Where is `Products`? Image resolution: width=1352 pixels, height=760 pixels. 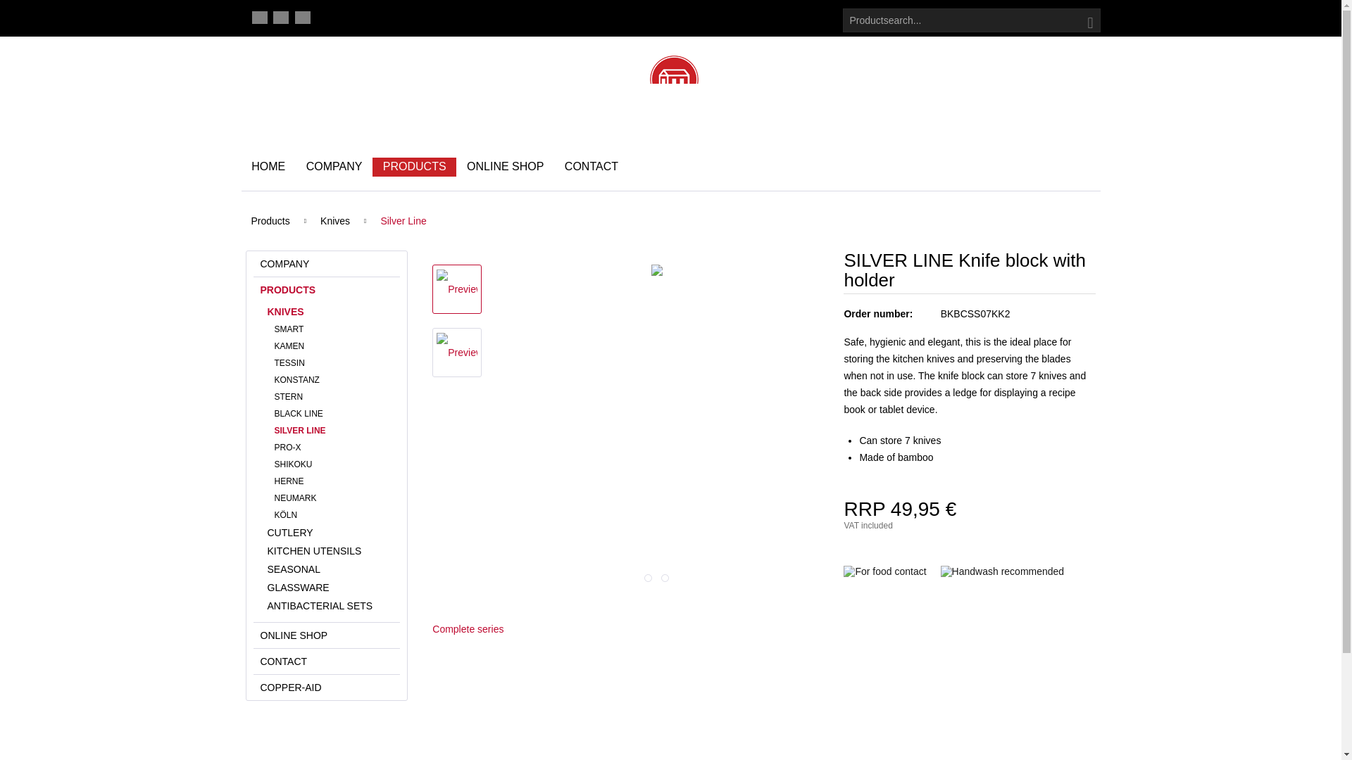 Products is located at coordinates (269, 220).